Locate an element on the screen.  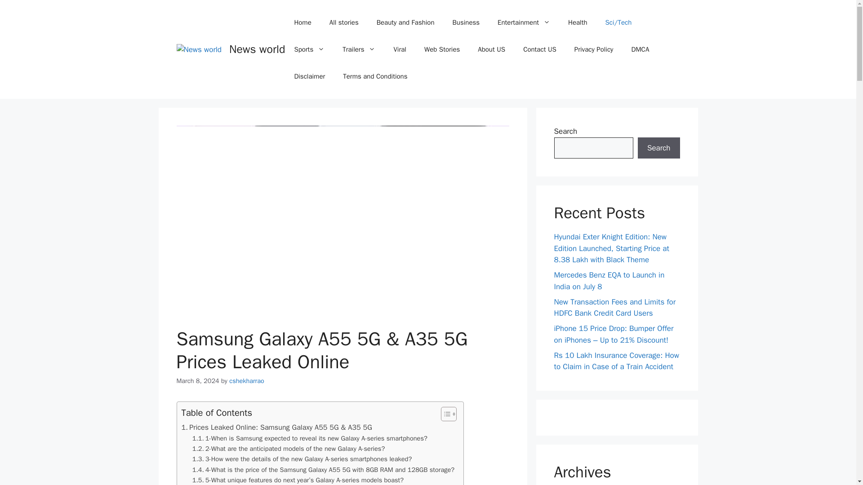
News world is located at coordinates (257, 49).